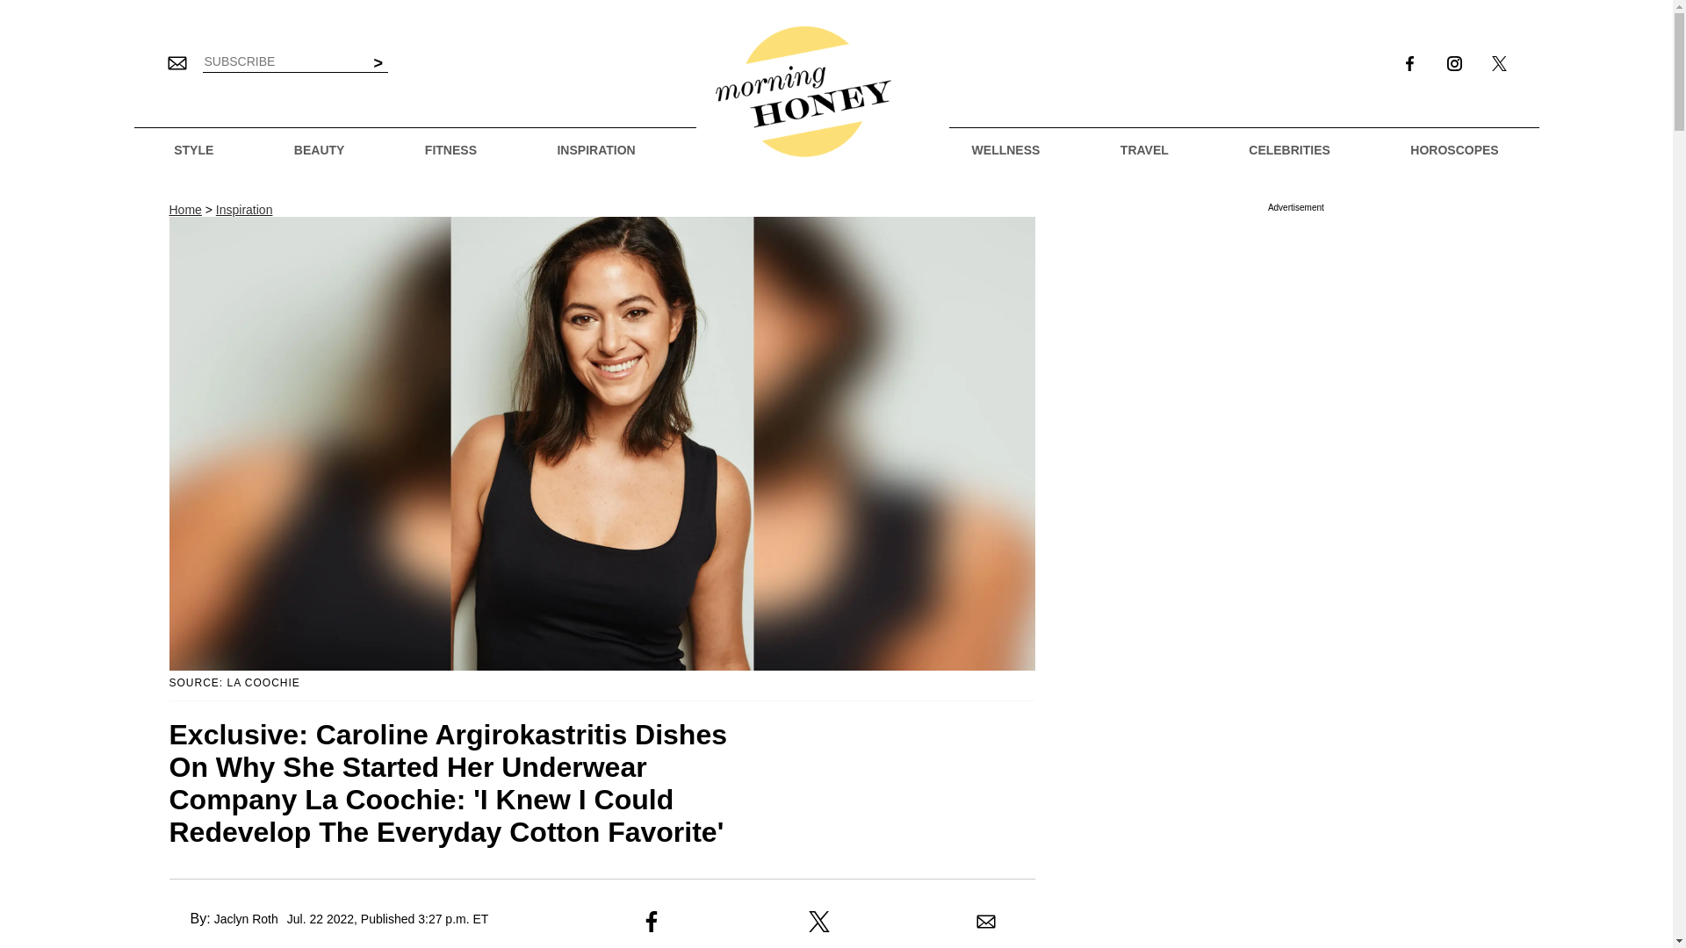 The height and width of the screenshot is (948, 1686). What do you see at coordinates (1289, 150) in the screenshot?
I see `CELEBRITIES` at bounding box center [1289, 150].